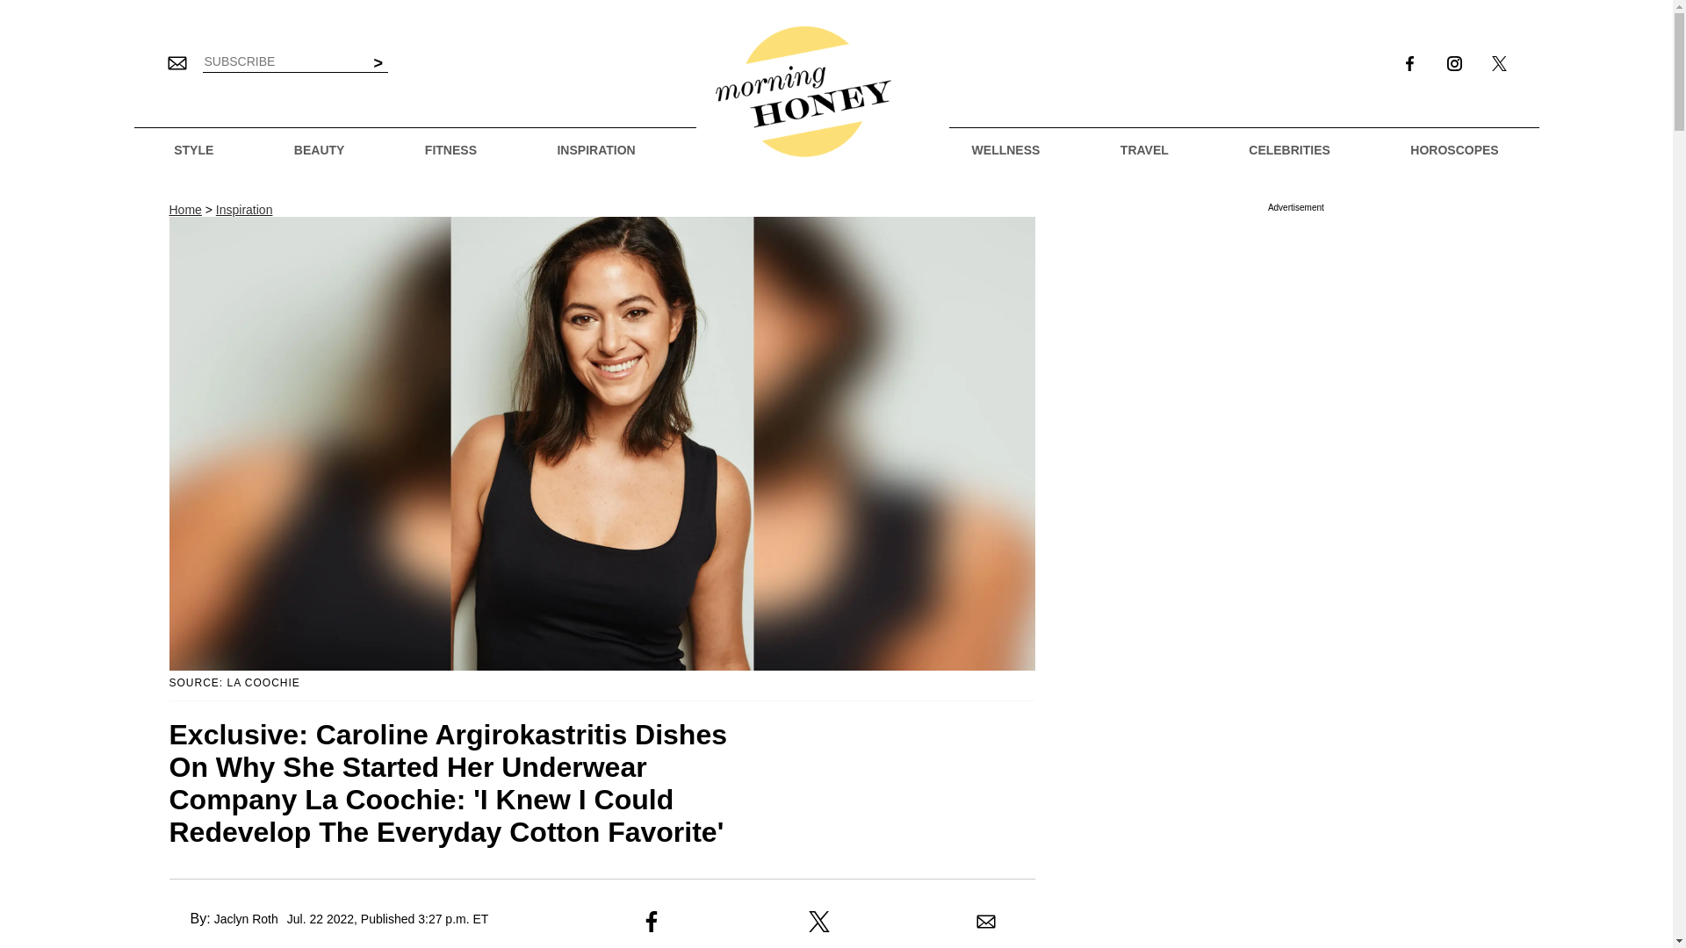 The height and width of the screenshot is (948, 1686). What do you see at coordinates (1289, 150) in the screenshot?
I see `CELEBRITIES` at bounding box center [1289, 150].